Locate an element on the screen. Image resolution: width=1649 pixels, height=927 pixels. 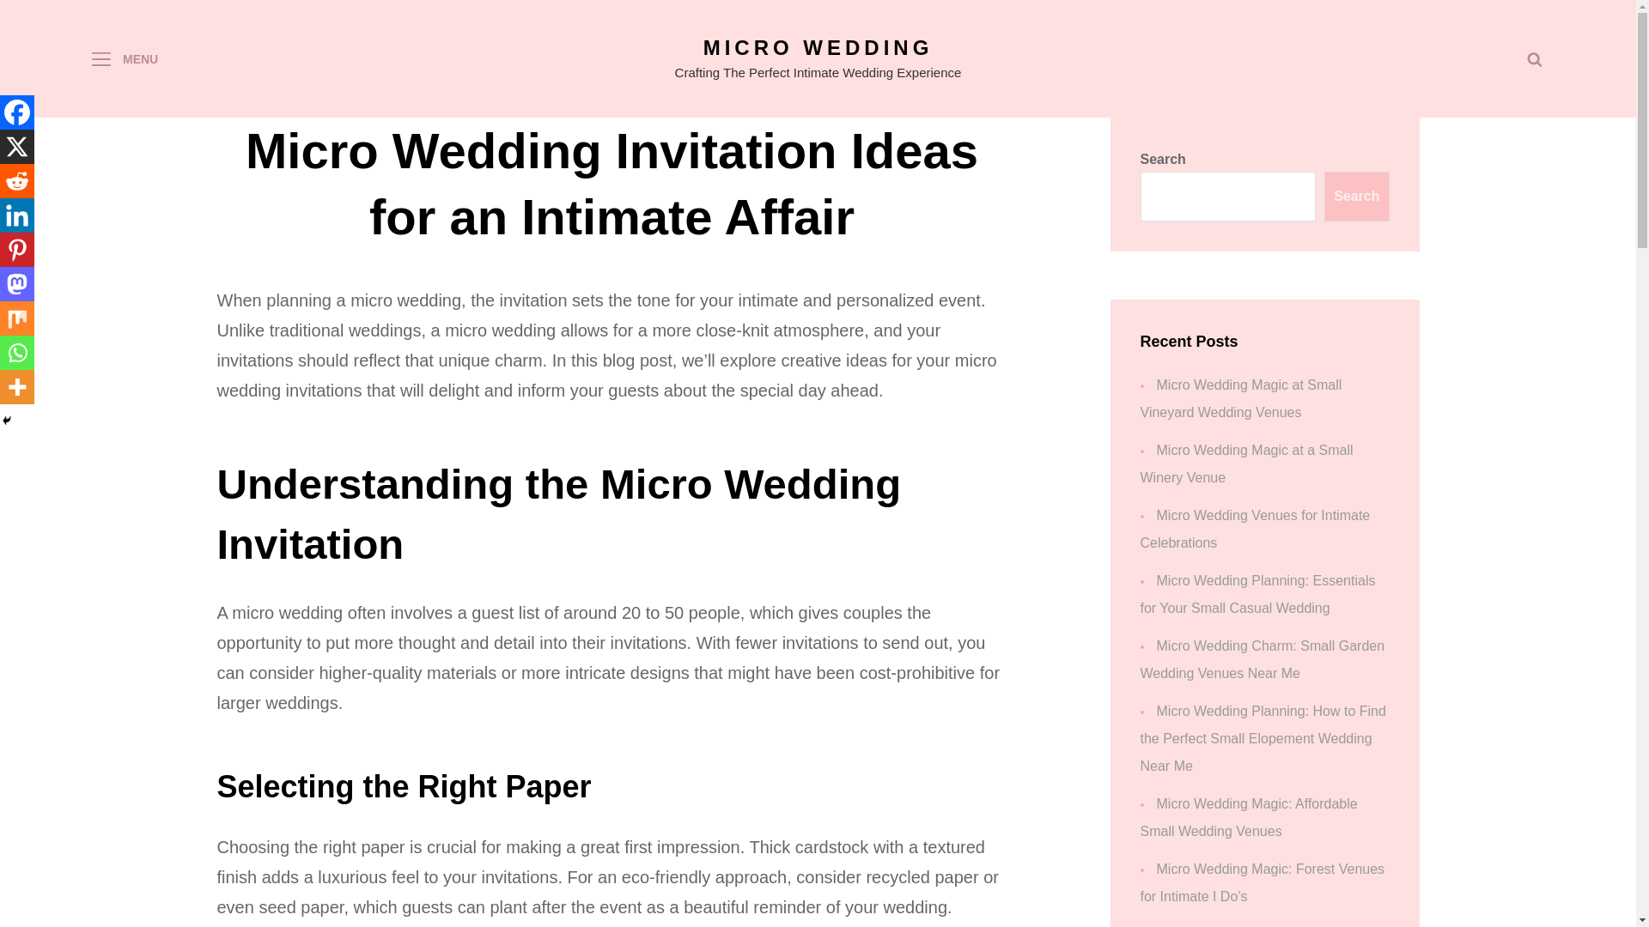
Mastodon is located at coordinates (17, 284).